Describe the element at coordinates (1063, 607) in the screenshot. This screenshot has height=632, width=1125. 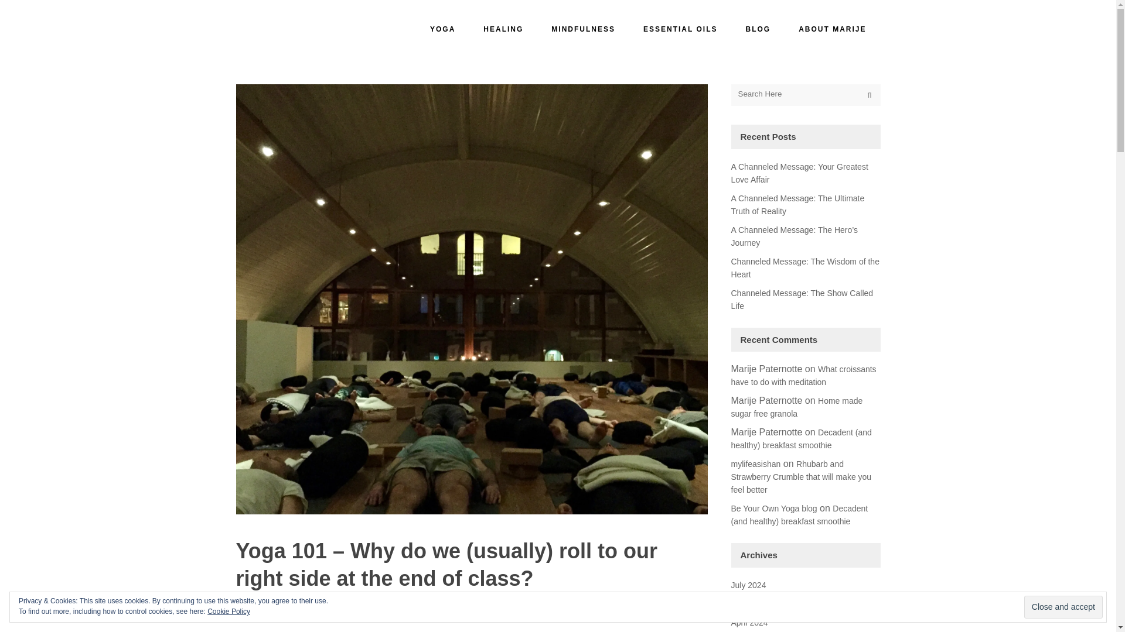
I see `Close and accept` at that location.